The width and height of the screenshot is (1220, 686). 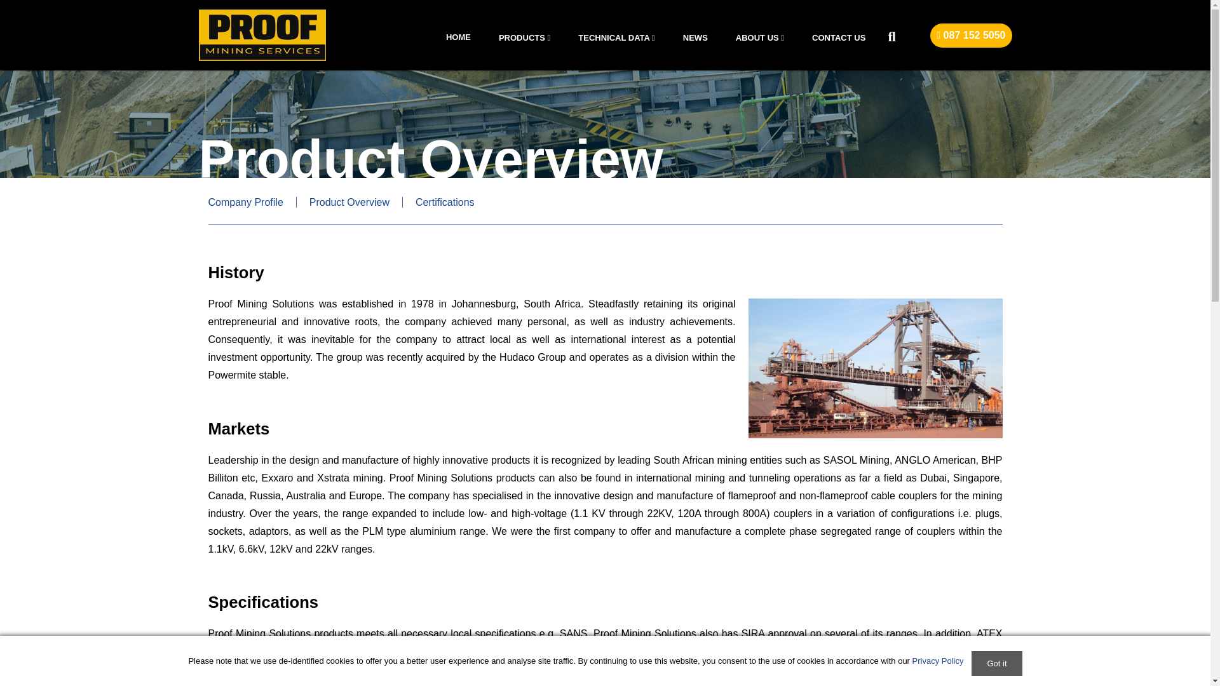 What do you see at coordinates (616, 43) in the screenshot?
I see `TECHNICAL DATA` at bounding box center [616, 43].